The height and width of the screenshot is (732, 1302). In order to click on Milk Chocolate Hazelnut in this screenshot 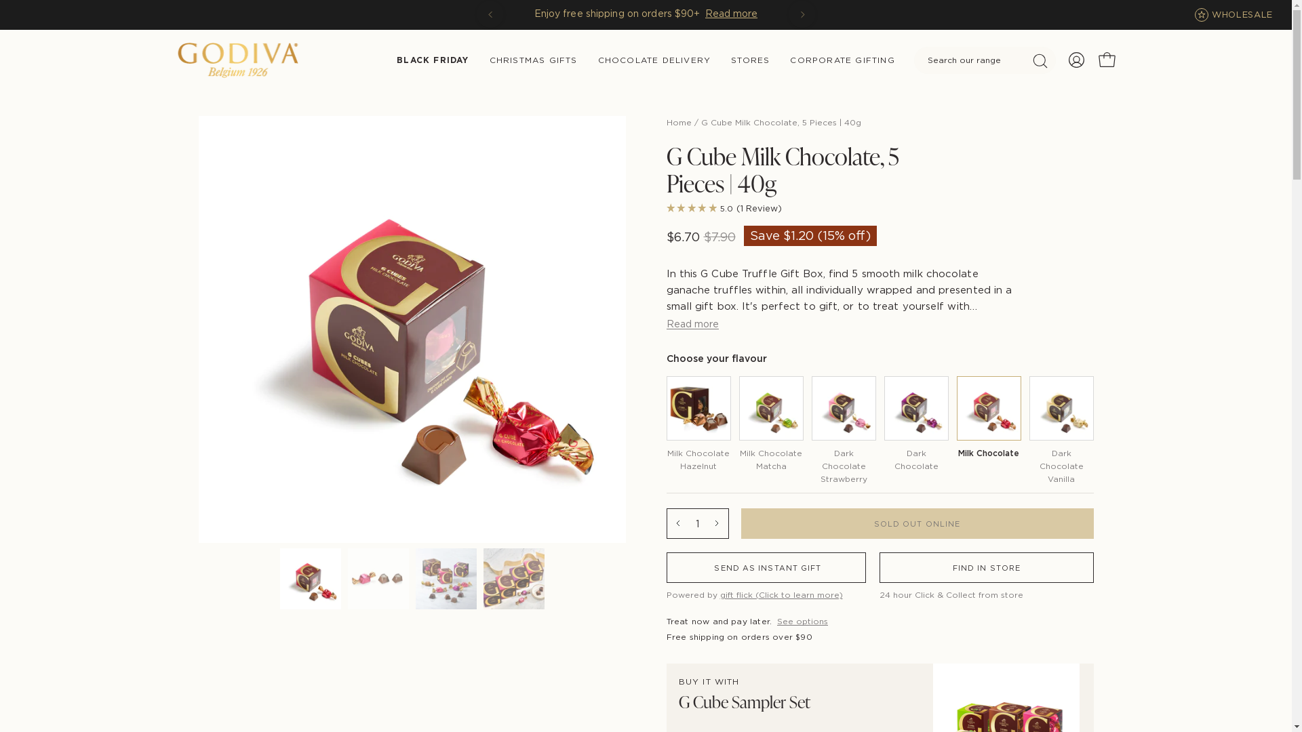, I will do `click(698, 424)`.